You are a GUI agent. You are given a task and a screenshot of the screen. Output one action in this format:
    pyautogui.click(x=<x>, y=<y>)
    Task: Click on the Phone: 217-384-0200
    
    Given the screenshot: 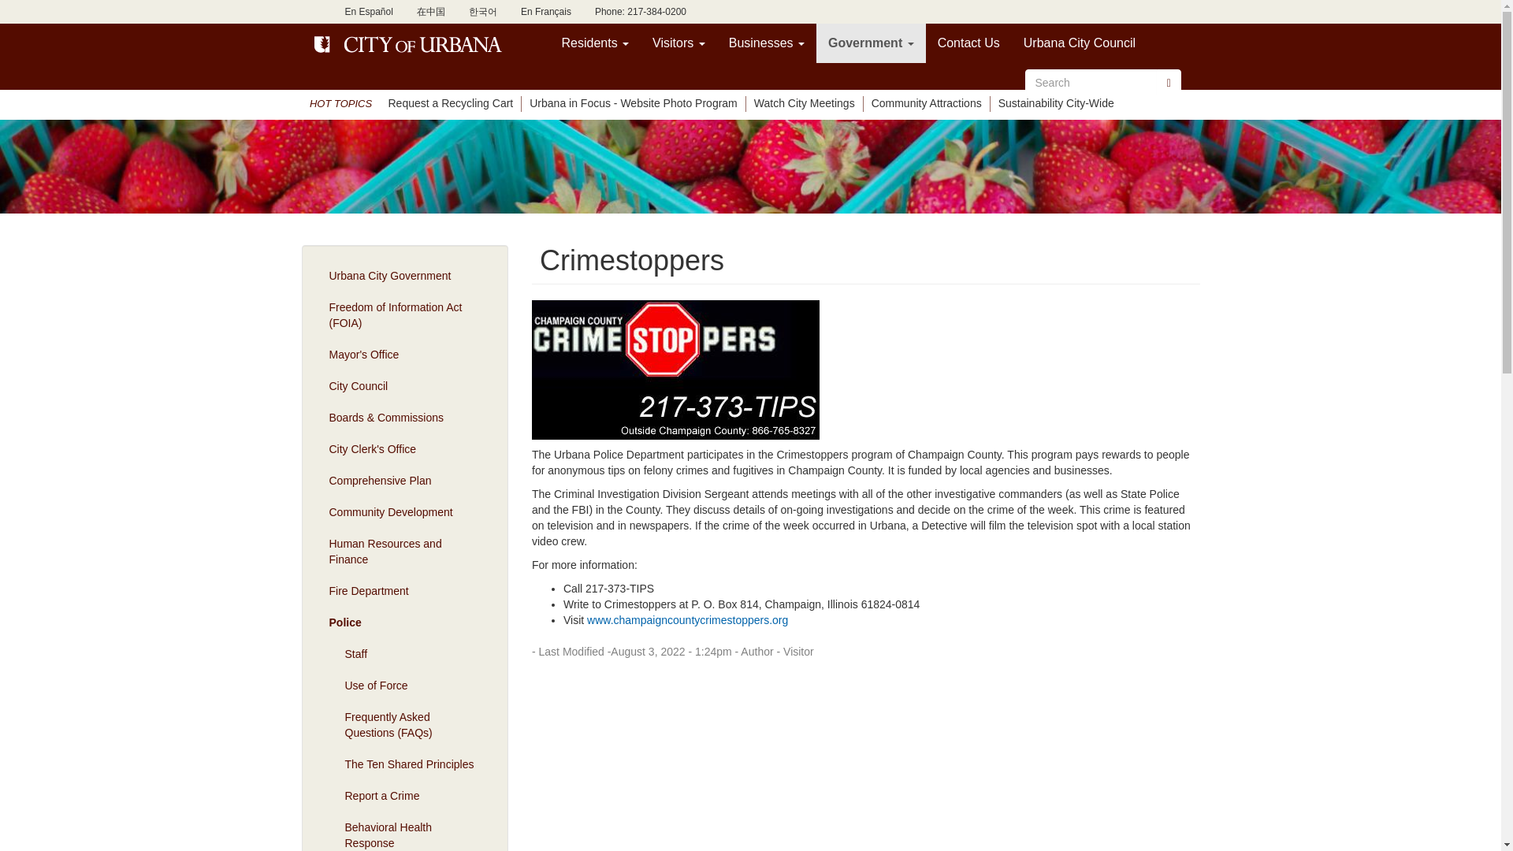 What is the action you would take?
    pyautogui.click(x=640, y=12)
    